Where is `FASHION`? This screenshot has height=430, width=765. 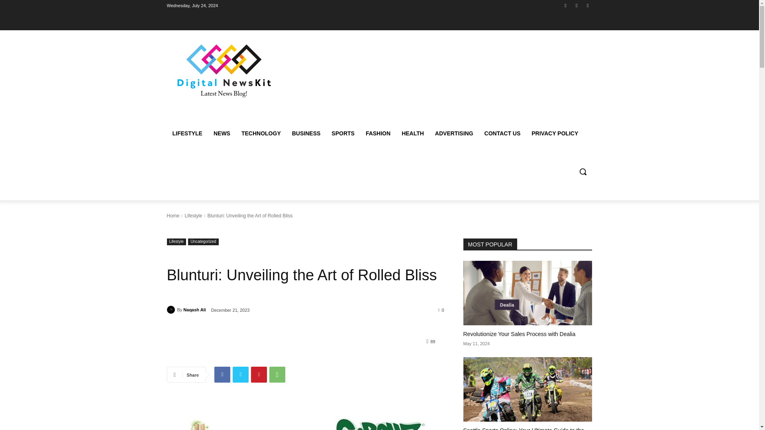
FASHION is located at coordinates (378, 133).